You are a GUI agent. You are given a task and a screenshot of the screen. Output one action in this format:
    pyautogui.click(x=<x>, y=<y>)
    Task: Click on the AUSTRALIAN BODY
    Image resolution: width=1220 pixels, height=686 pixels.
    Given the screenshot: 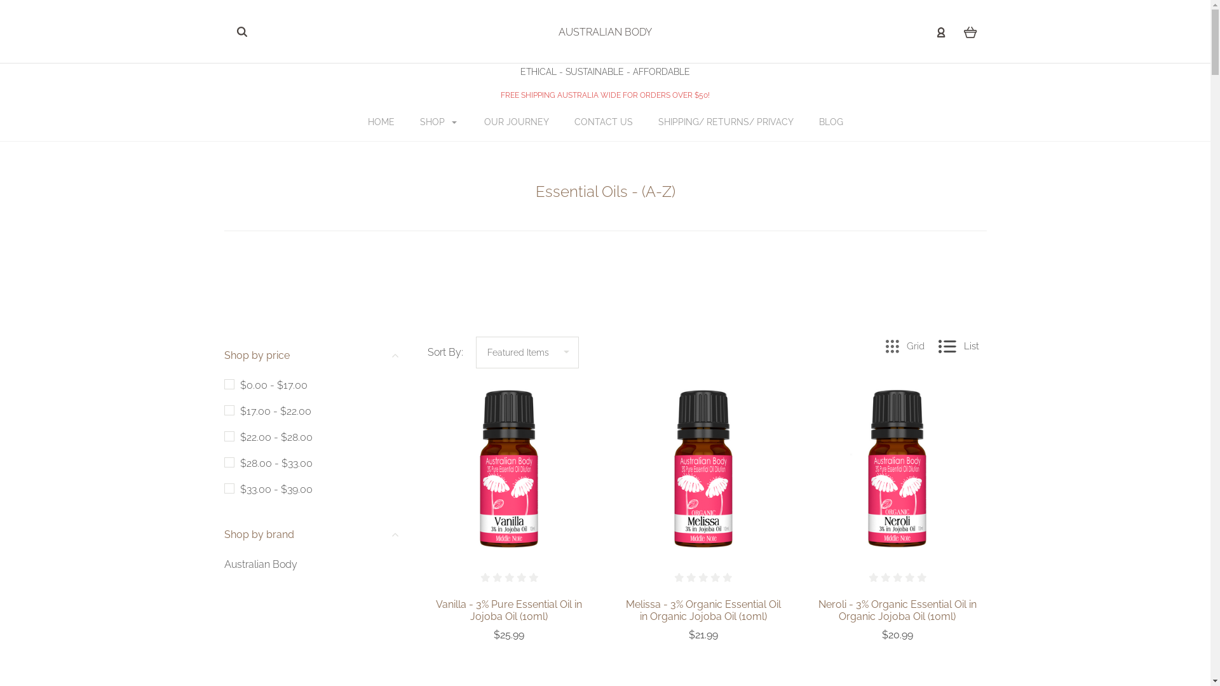 What is the action you would take?
    pyautogui.click(x=605, y=32)
    